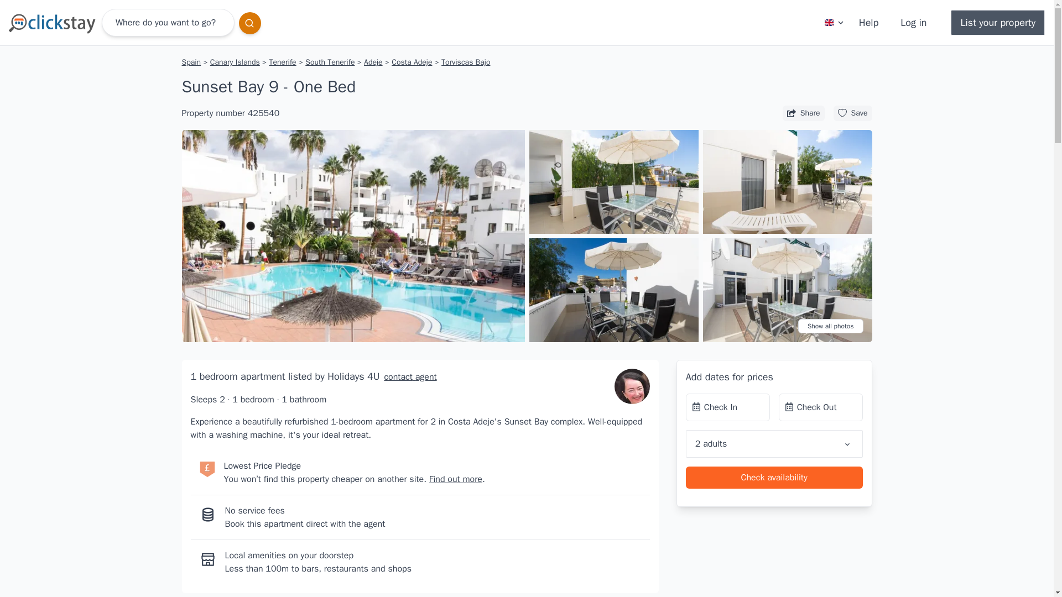  What do you see at coordinates (192, 62) in the screenshot?
I see `Spain` at bounding box center [192, 62].